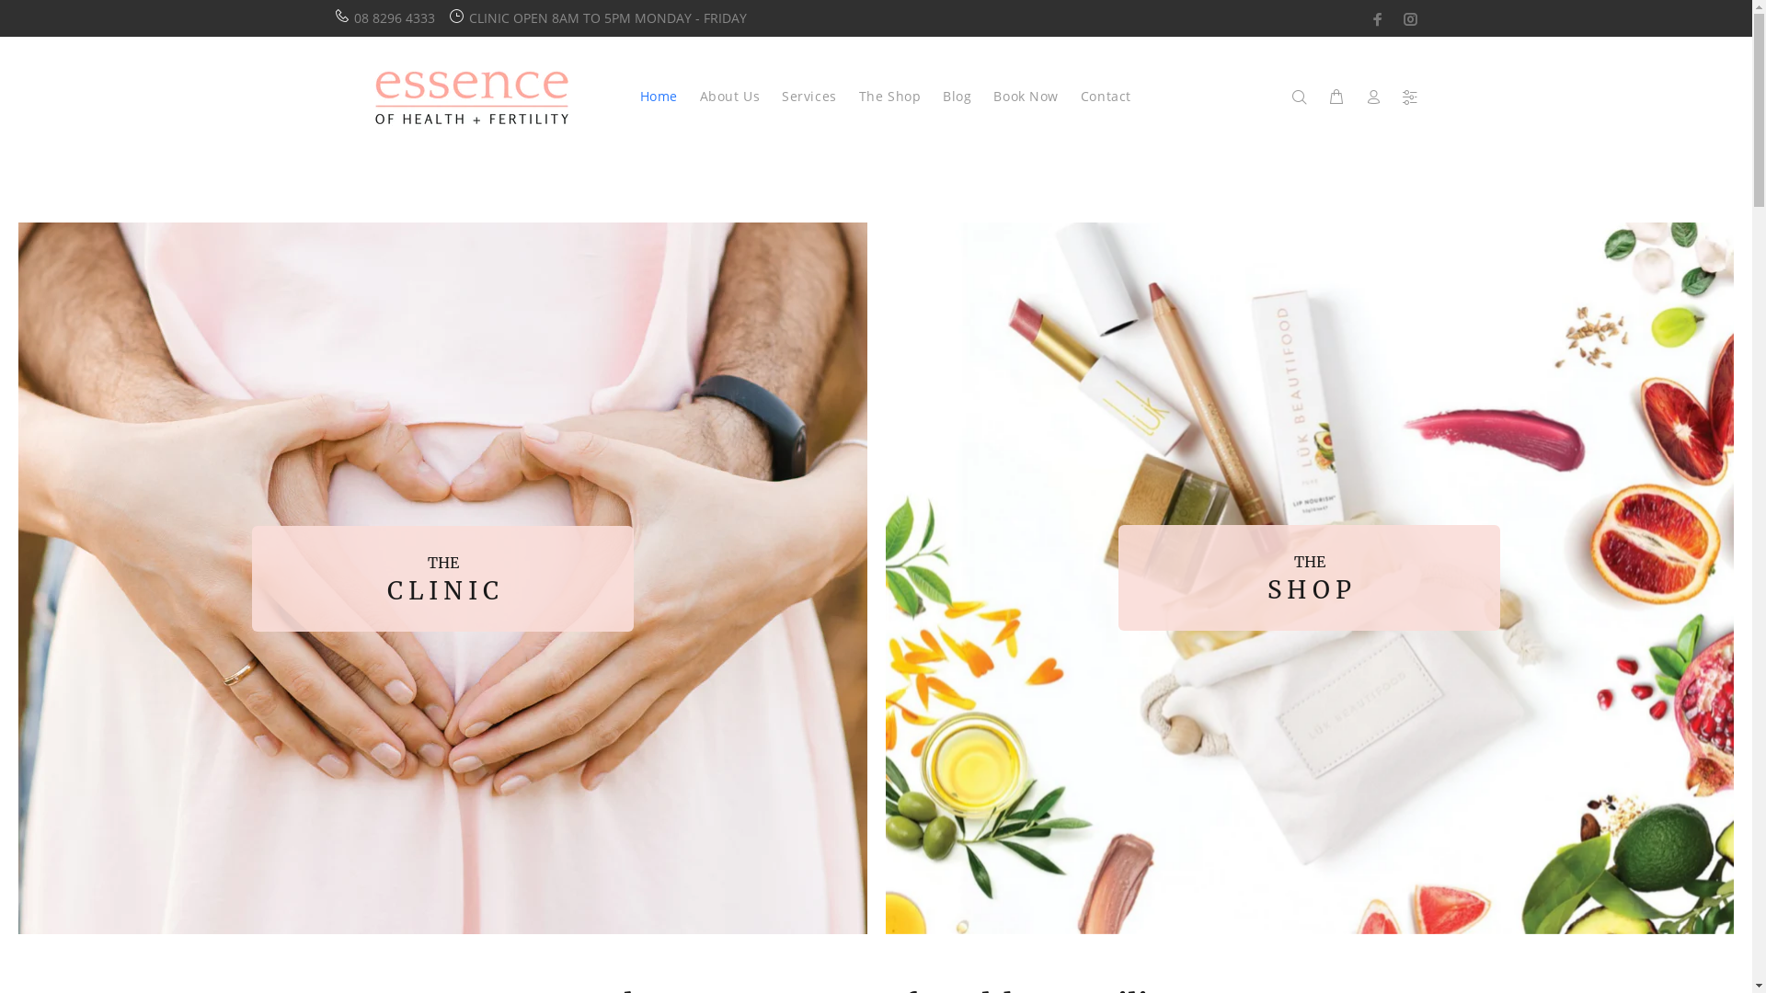 The height and width of the screenshot is (993, 1766). I want to click on Blog, so click(957, 96).